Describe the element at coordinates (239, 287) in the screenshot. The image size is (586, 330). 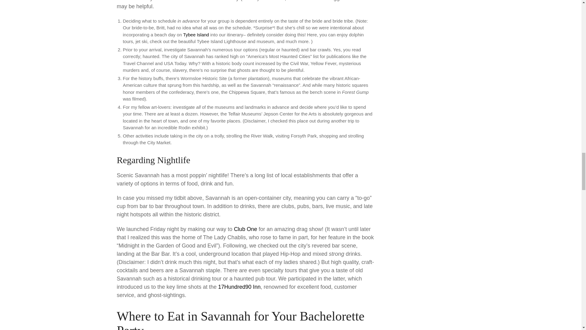
I see `17Hundred90 Inn` at that location.